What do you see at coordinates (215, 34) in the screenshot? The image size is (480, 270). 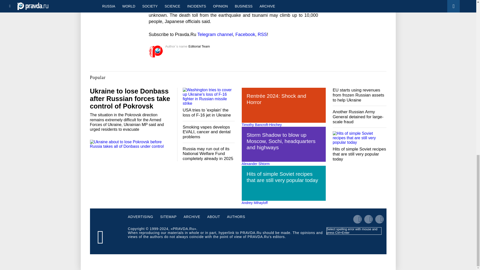 I see `Telegram channel` at bounding box center [215, 34].